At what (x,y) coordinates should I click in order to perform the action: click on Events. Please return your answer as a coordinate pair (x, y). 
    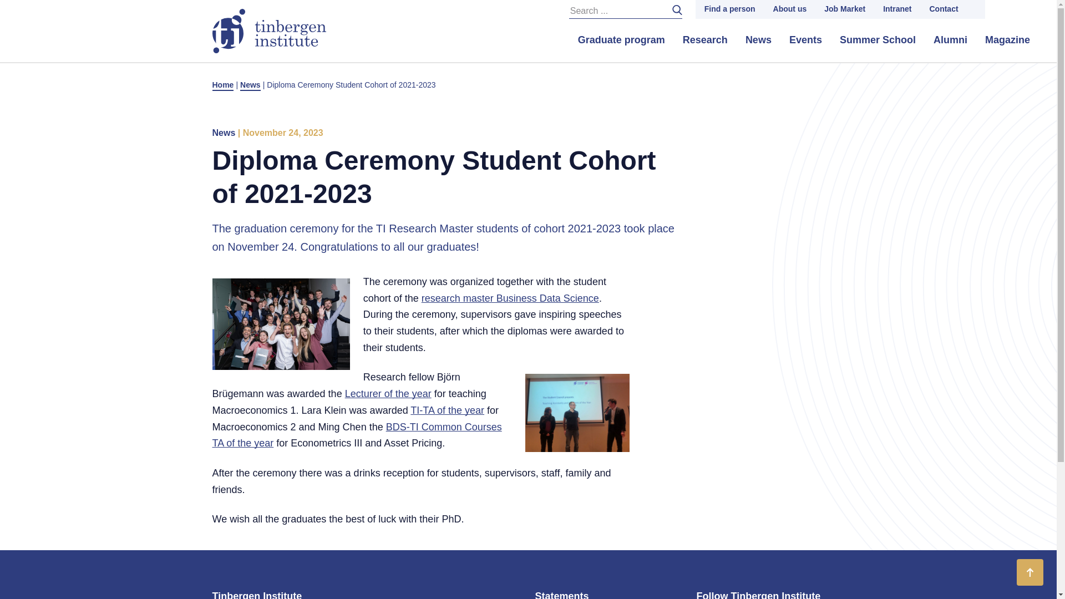
    Looking at the image, I should click on (805, 40).